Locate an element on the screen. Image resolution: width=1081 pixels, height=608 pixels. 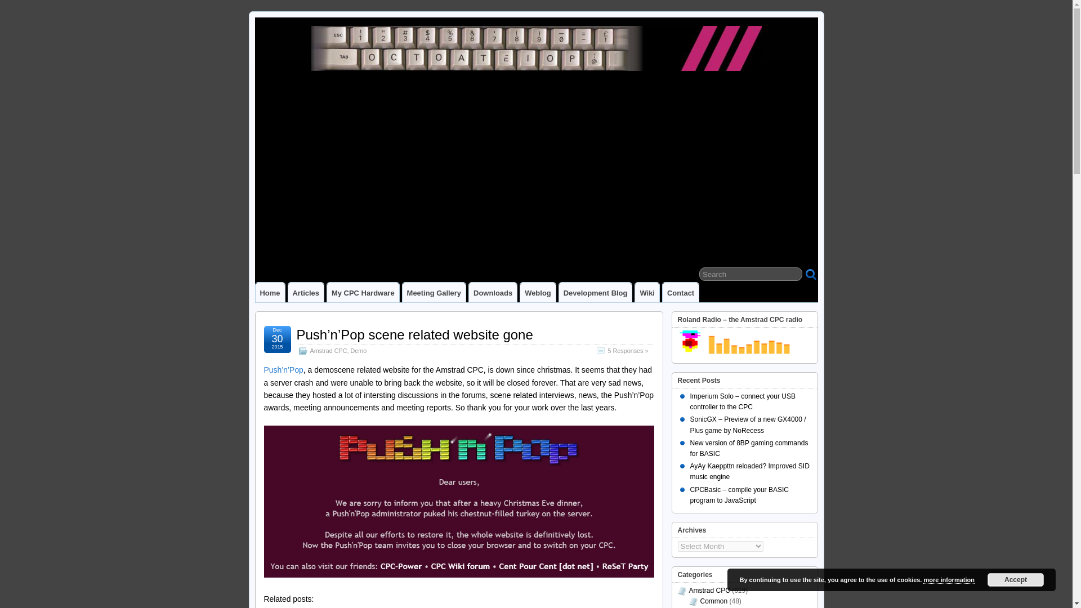
Meeting Gallery is located at coordinates (434, 292).